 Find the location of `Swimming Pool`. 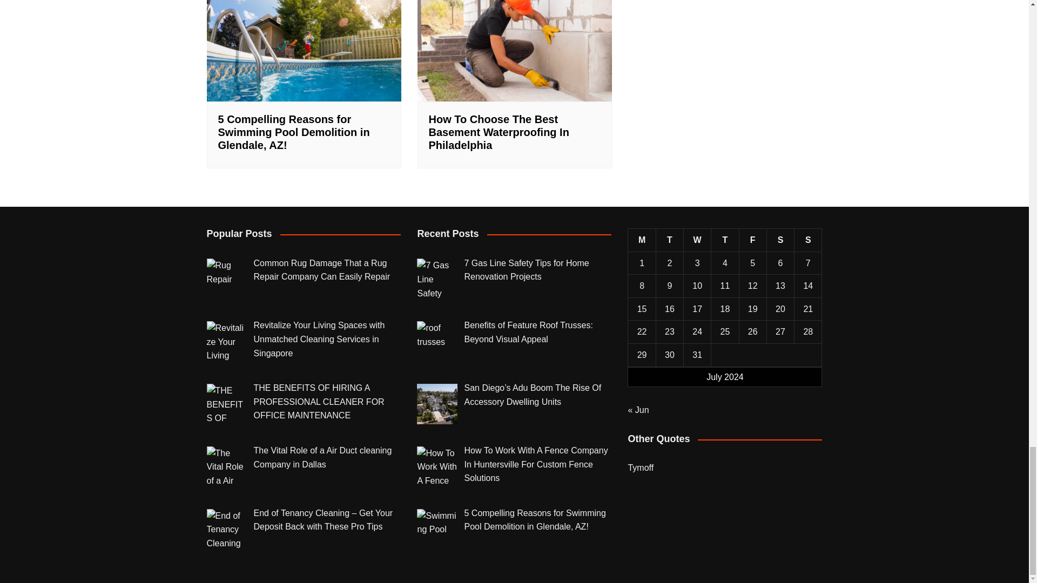

Swimming Pool is located at coordinates (304, 51).